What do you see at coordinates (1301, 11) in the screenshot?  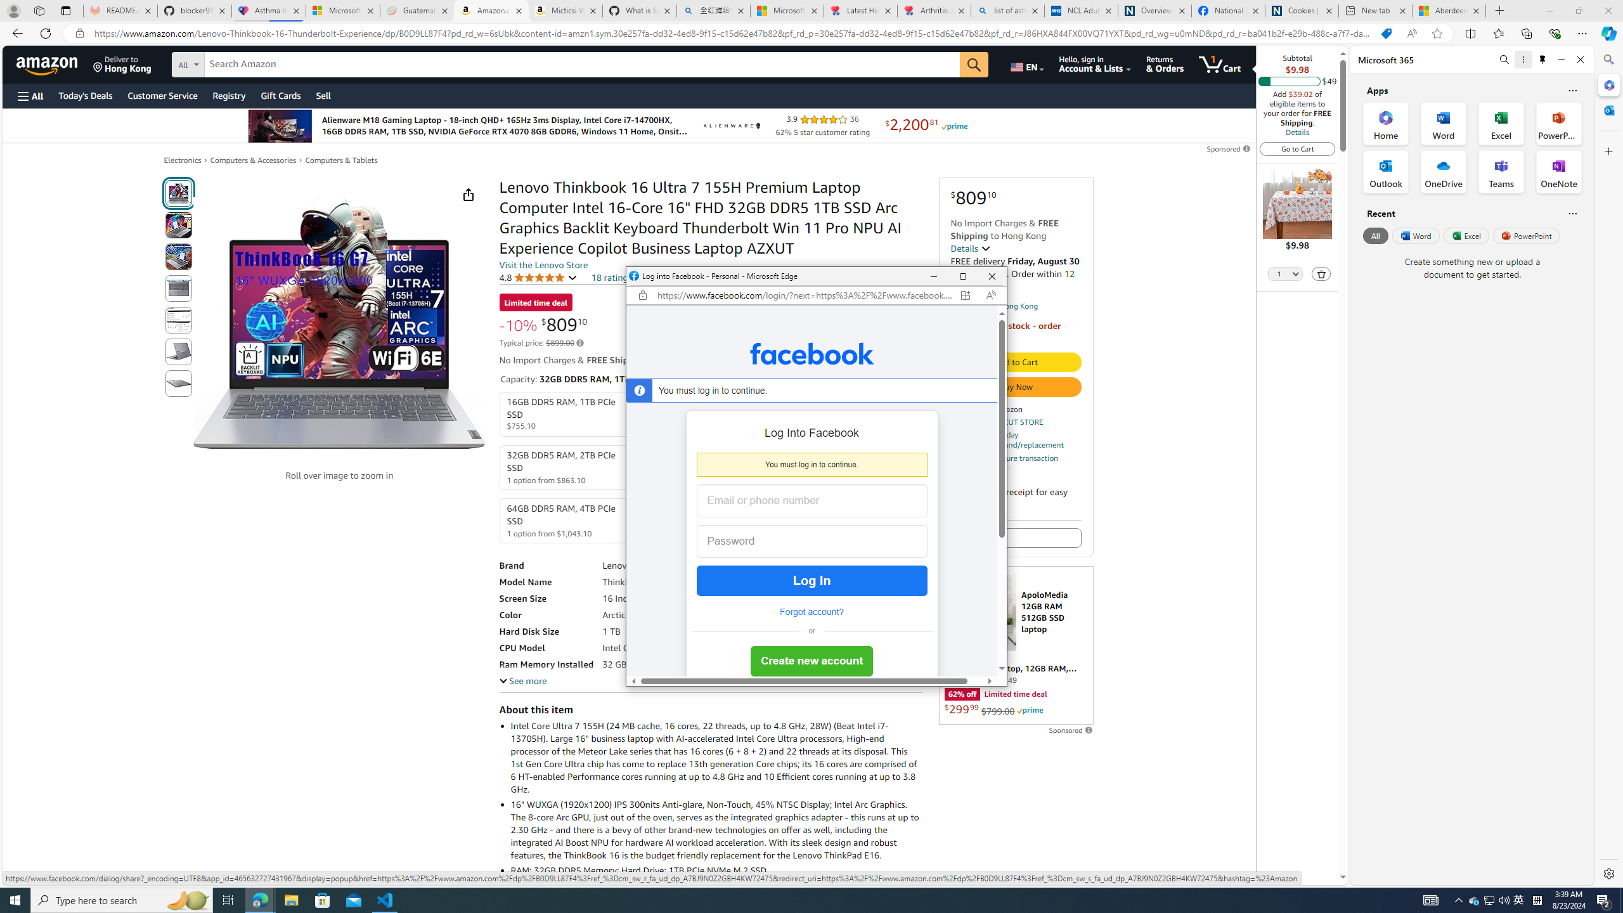 I see `Cookies | About | NICE` at bounding box center [1301, 11].